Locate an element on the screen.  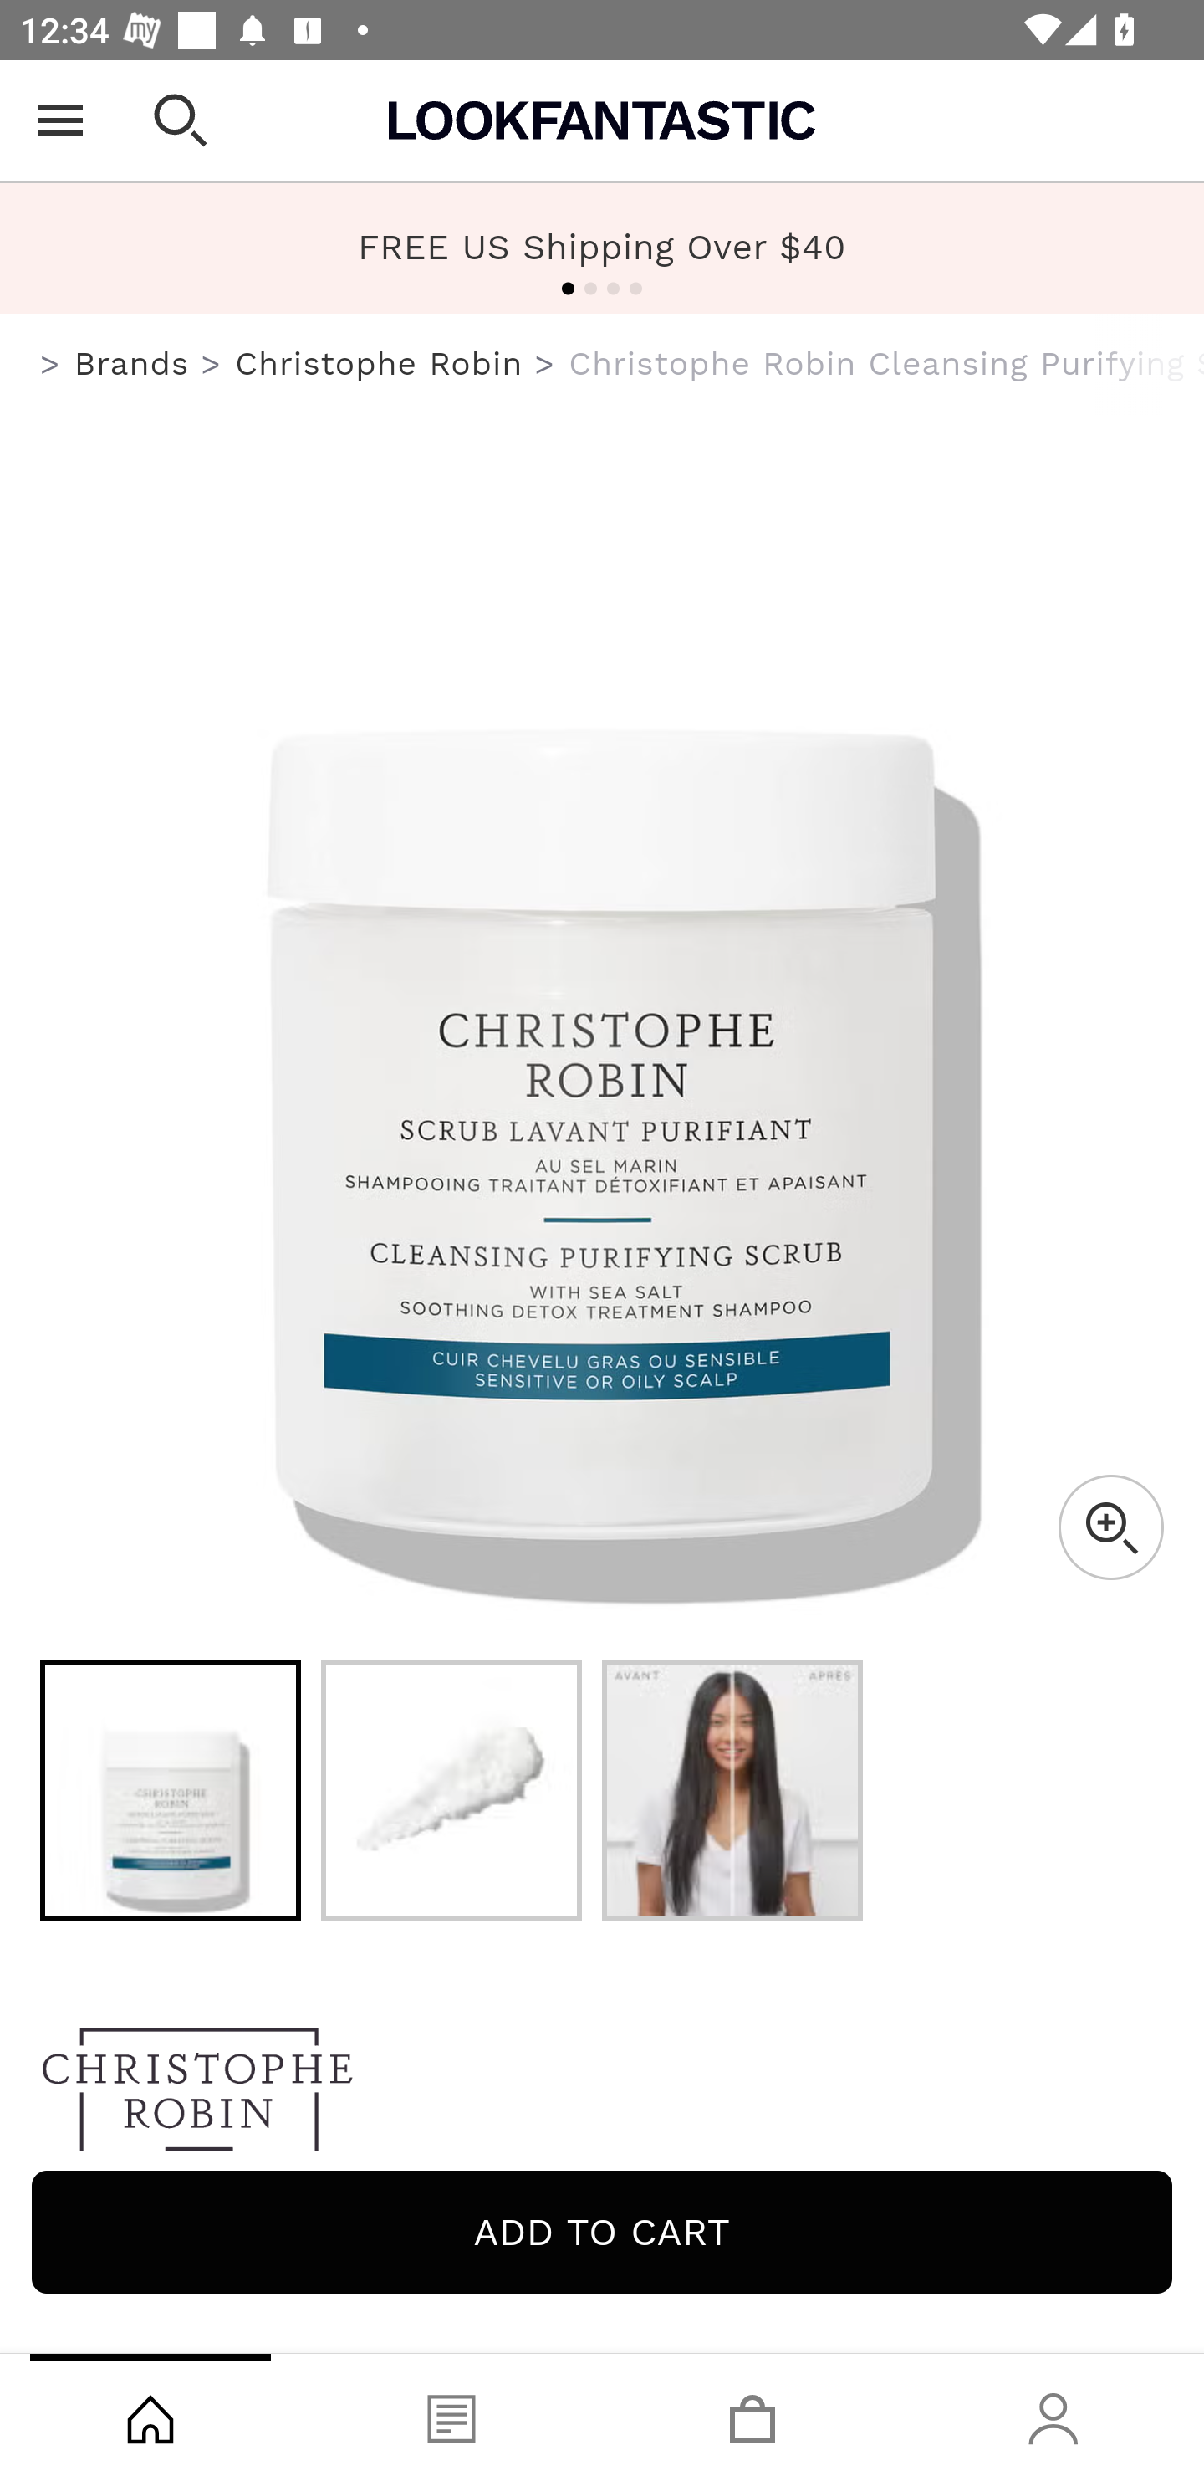
Zoom is located at coordinates (1110, 1527).